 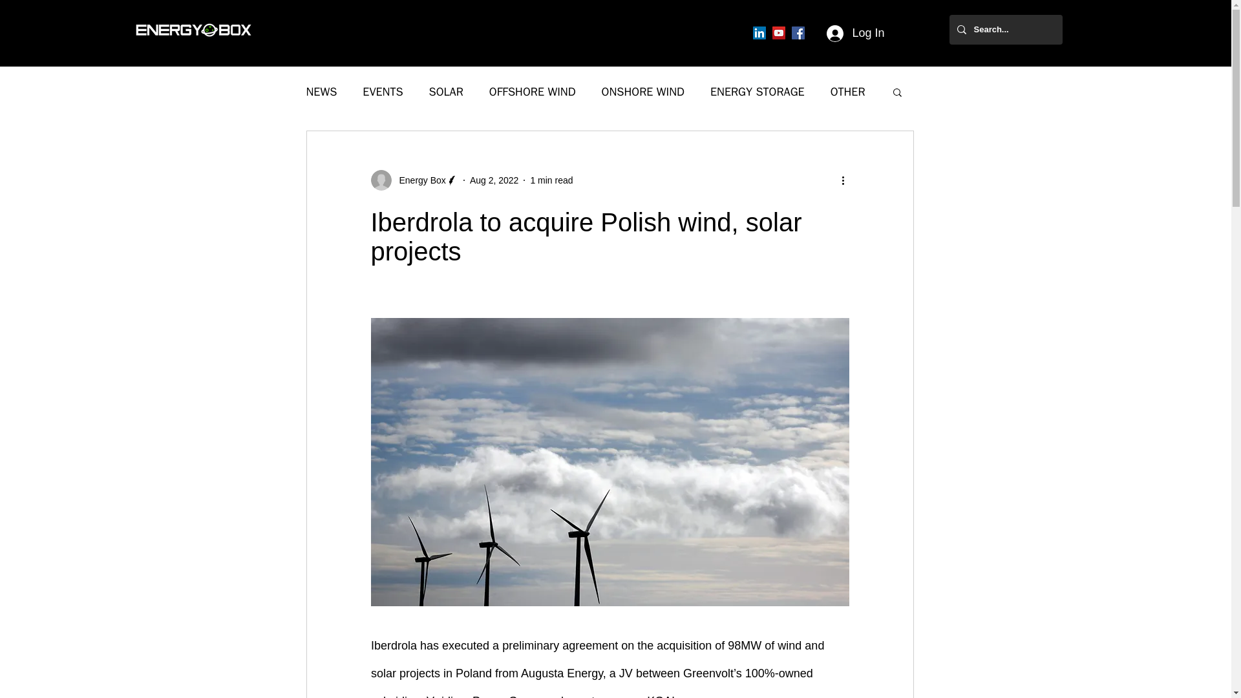 What do you see at coordinates (446, 92) in the screenshot?
I see `SOLAR` at bounding box center [446, 92].